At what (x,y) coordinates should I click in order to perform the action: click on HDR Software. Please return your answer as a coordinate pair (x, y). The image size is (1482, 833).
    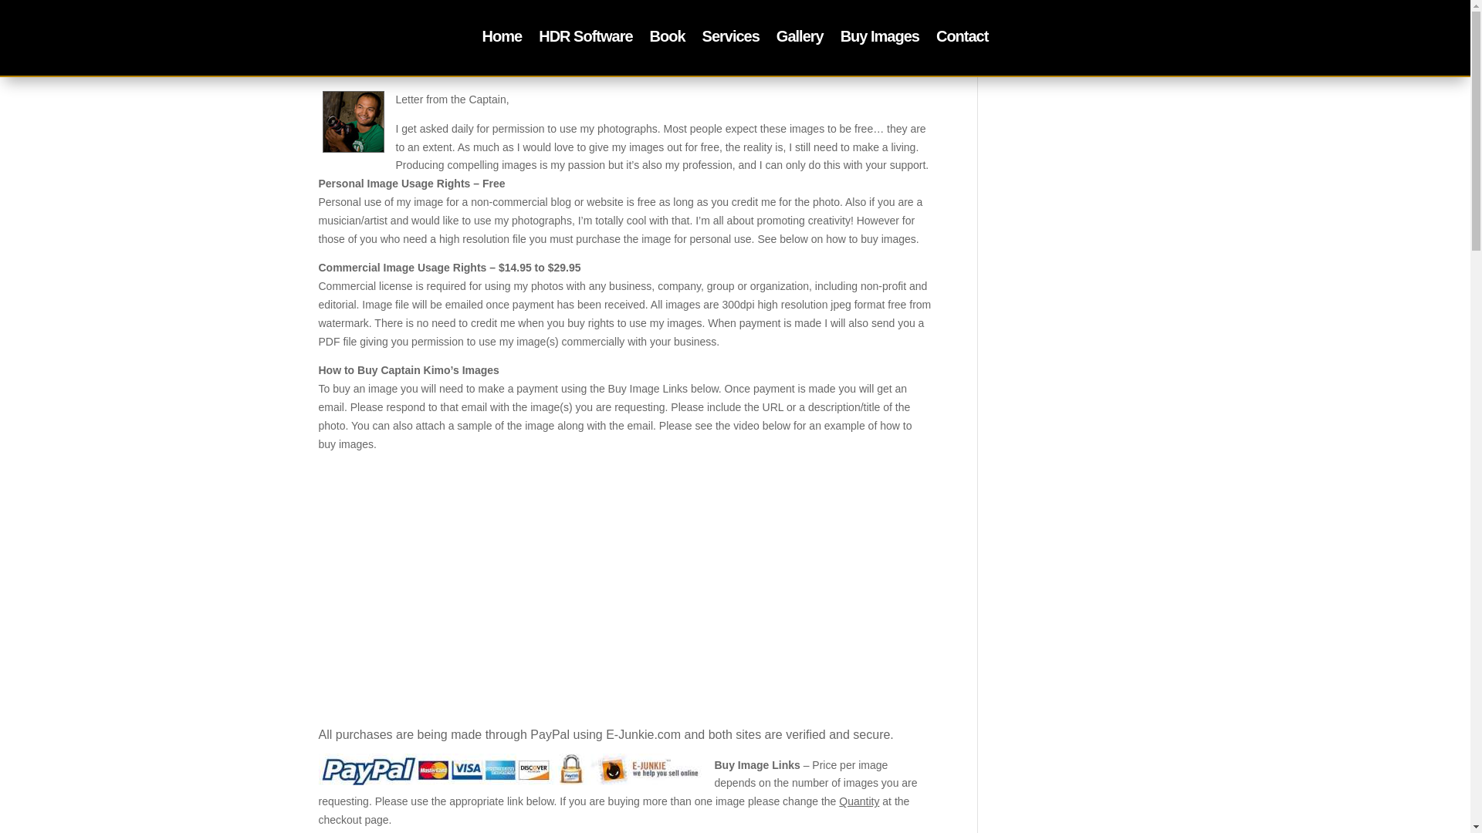
    Looking at the image, I should click on (585, 39).